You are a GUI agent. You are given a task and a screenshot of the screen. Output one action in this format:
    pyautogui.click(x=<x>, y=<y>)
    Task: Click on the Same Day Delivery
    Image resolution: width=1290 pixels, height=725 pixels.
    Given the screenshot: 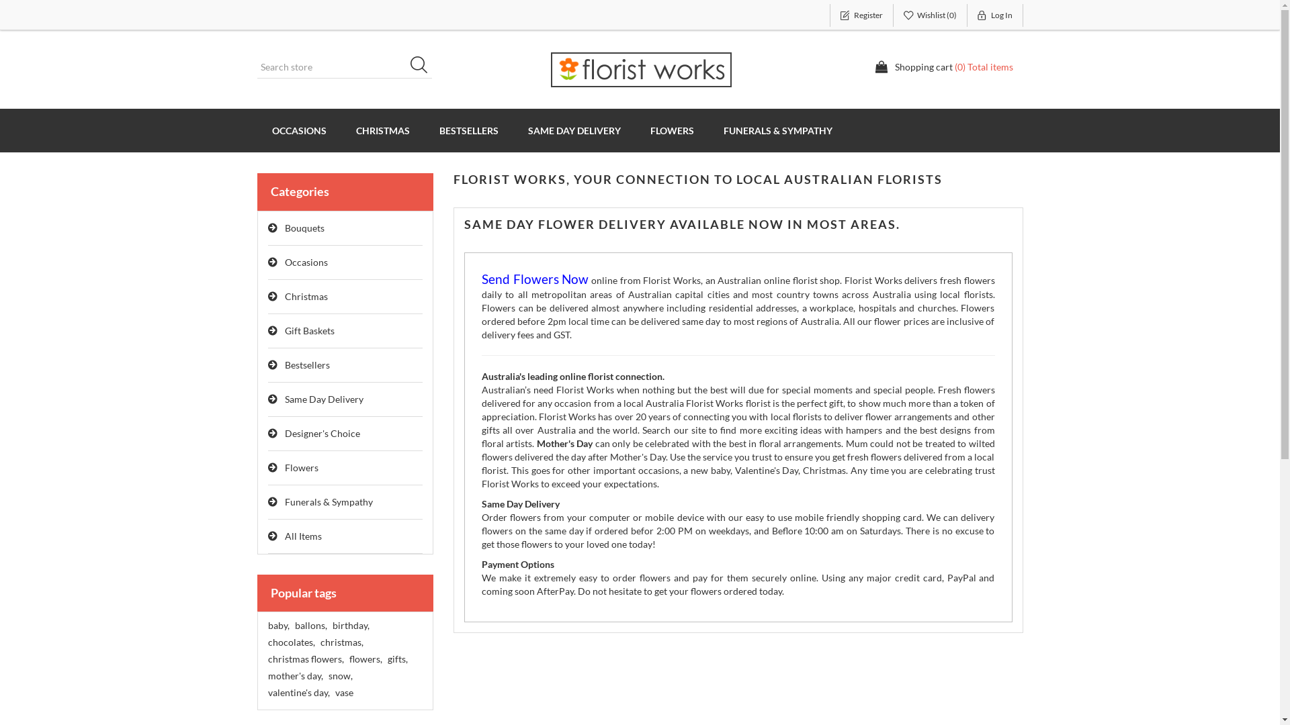 What is the action you would take?
    pyautogui.click(x=345, y=400)
    